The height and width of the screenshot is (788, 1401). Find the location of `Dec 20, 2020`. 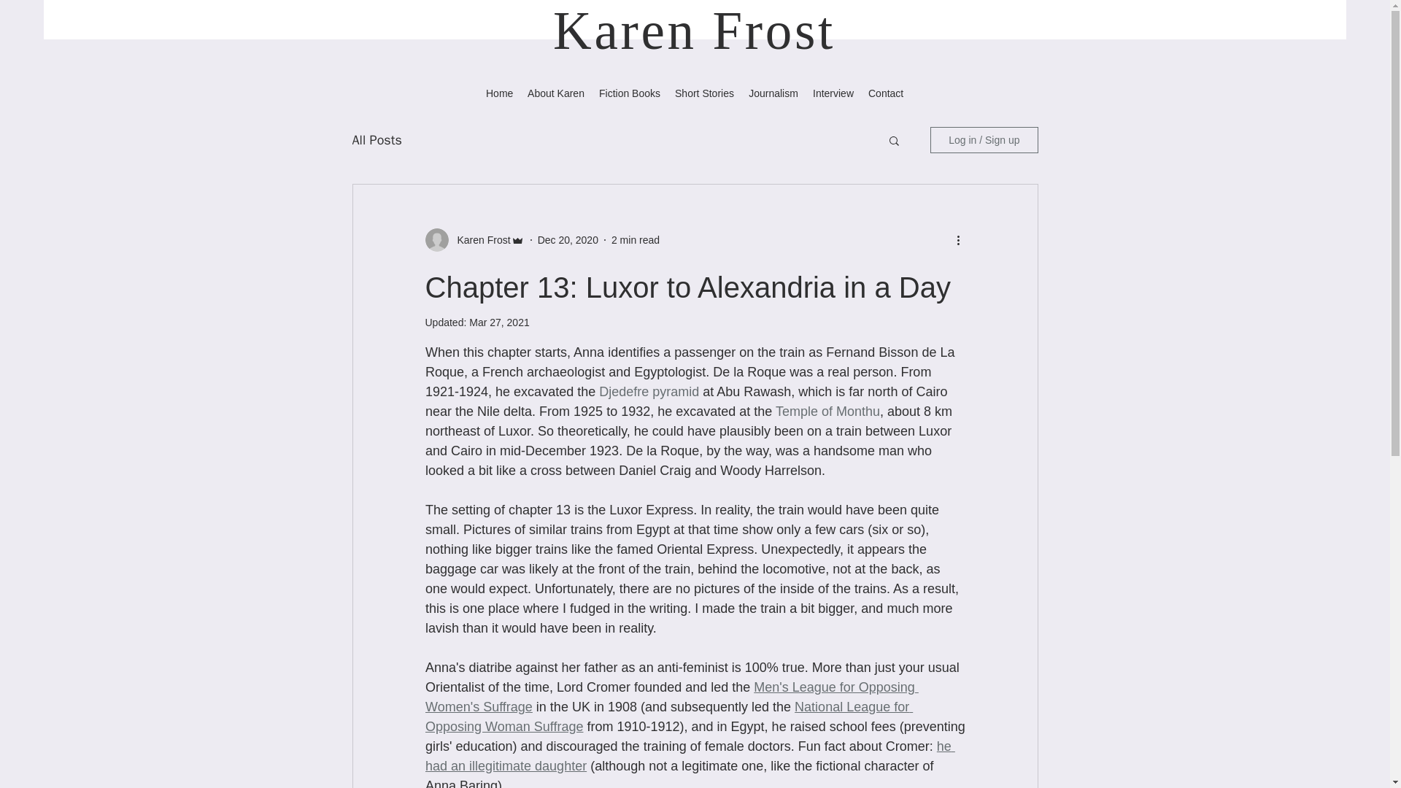

Dec 20, 2020 is located at coordinates (568, 239).